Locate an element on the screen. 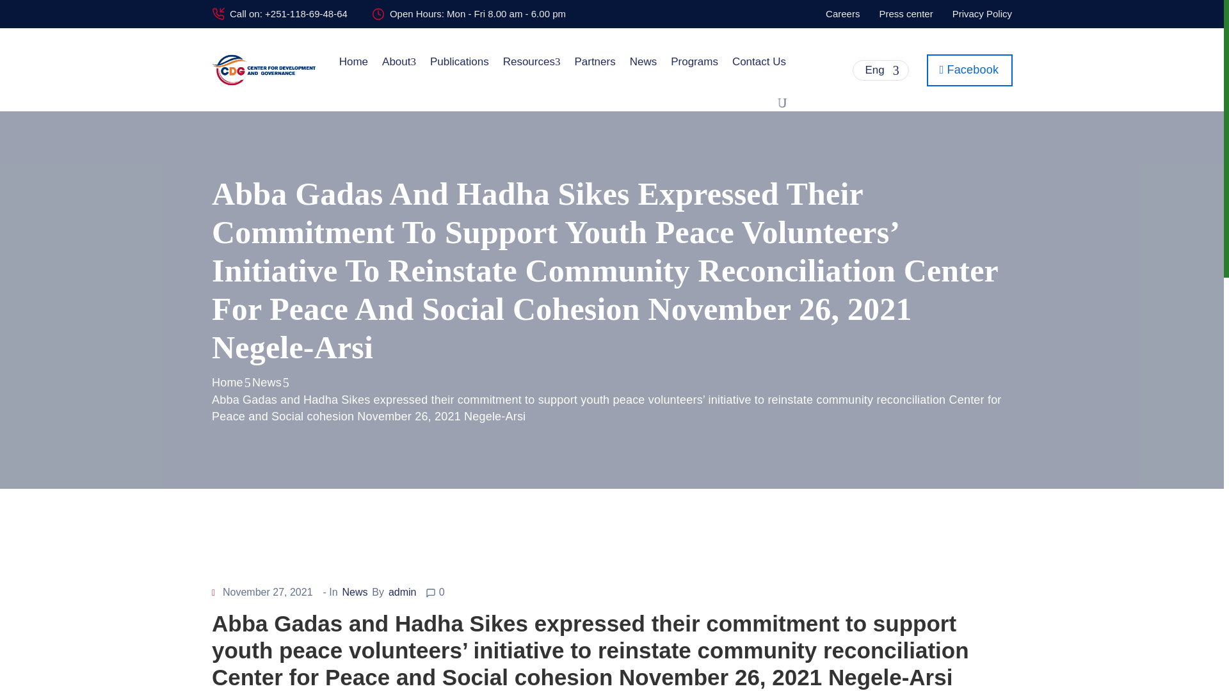  Careers is located at coordinates (842, 13).